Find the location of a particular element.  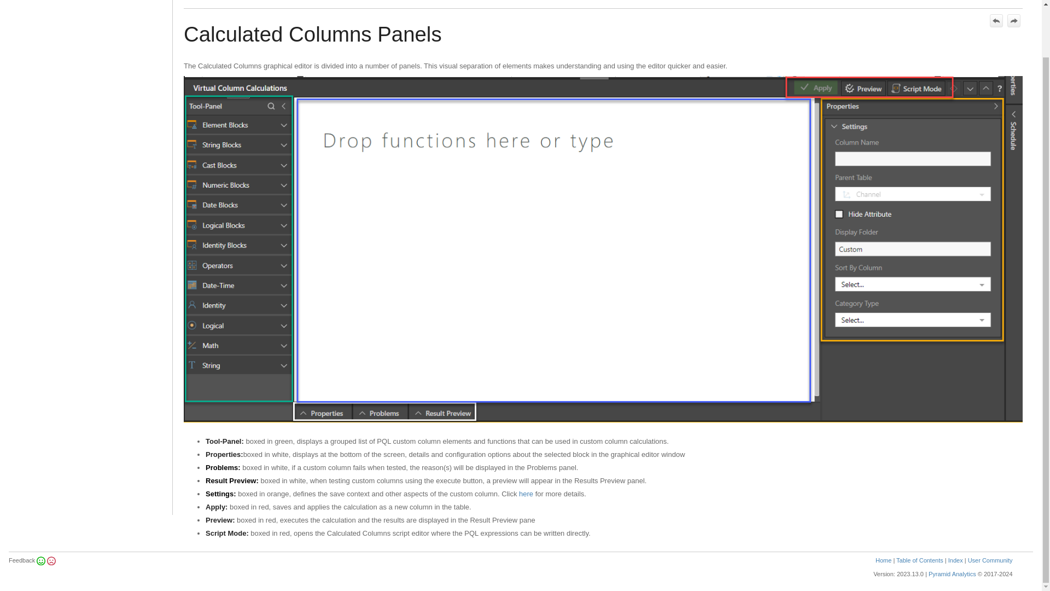

User Community is located at coordinates (990, 560).